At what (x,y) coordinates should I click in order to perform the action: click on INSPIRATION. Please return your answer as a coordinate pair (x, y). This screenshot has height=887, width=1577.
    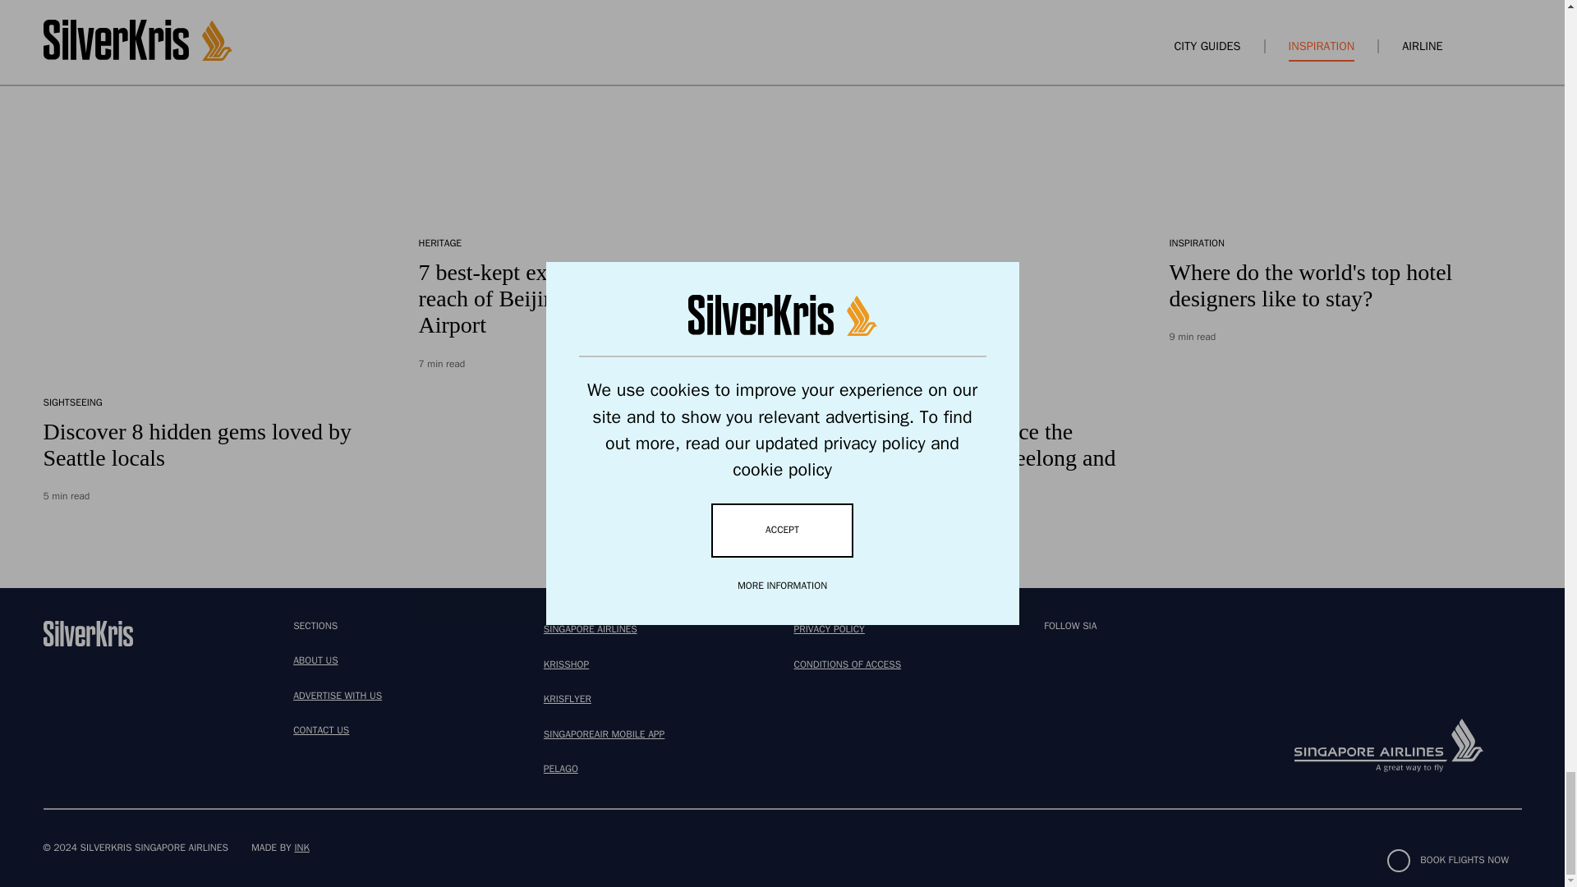
    Looking at the image, I should click on (1198, 244).